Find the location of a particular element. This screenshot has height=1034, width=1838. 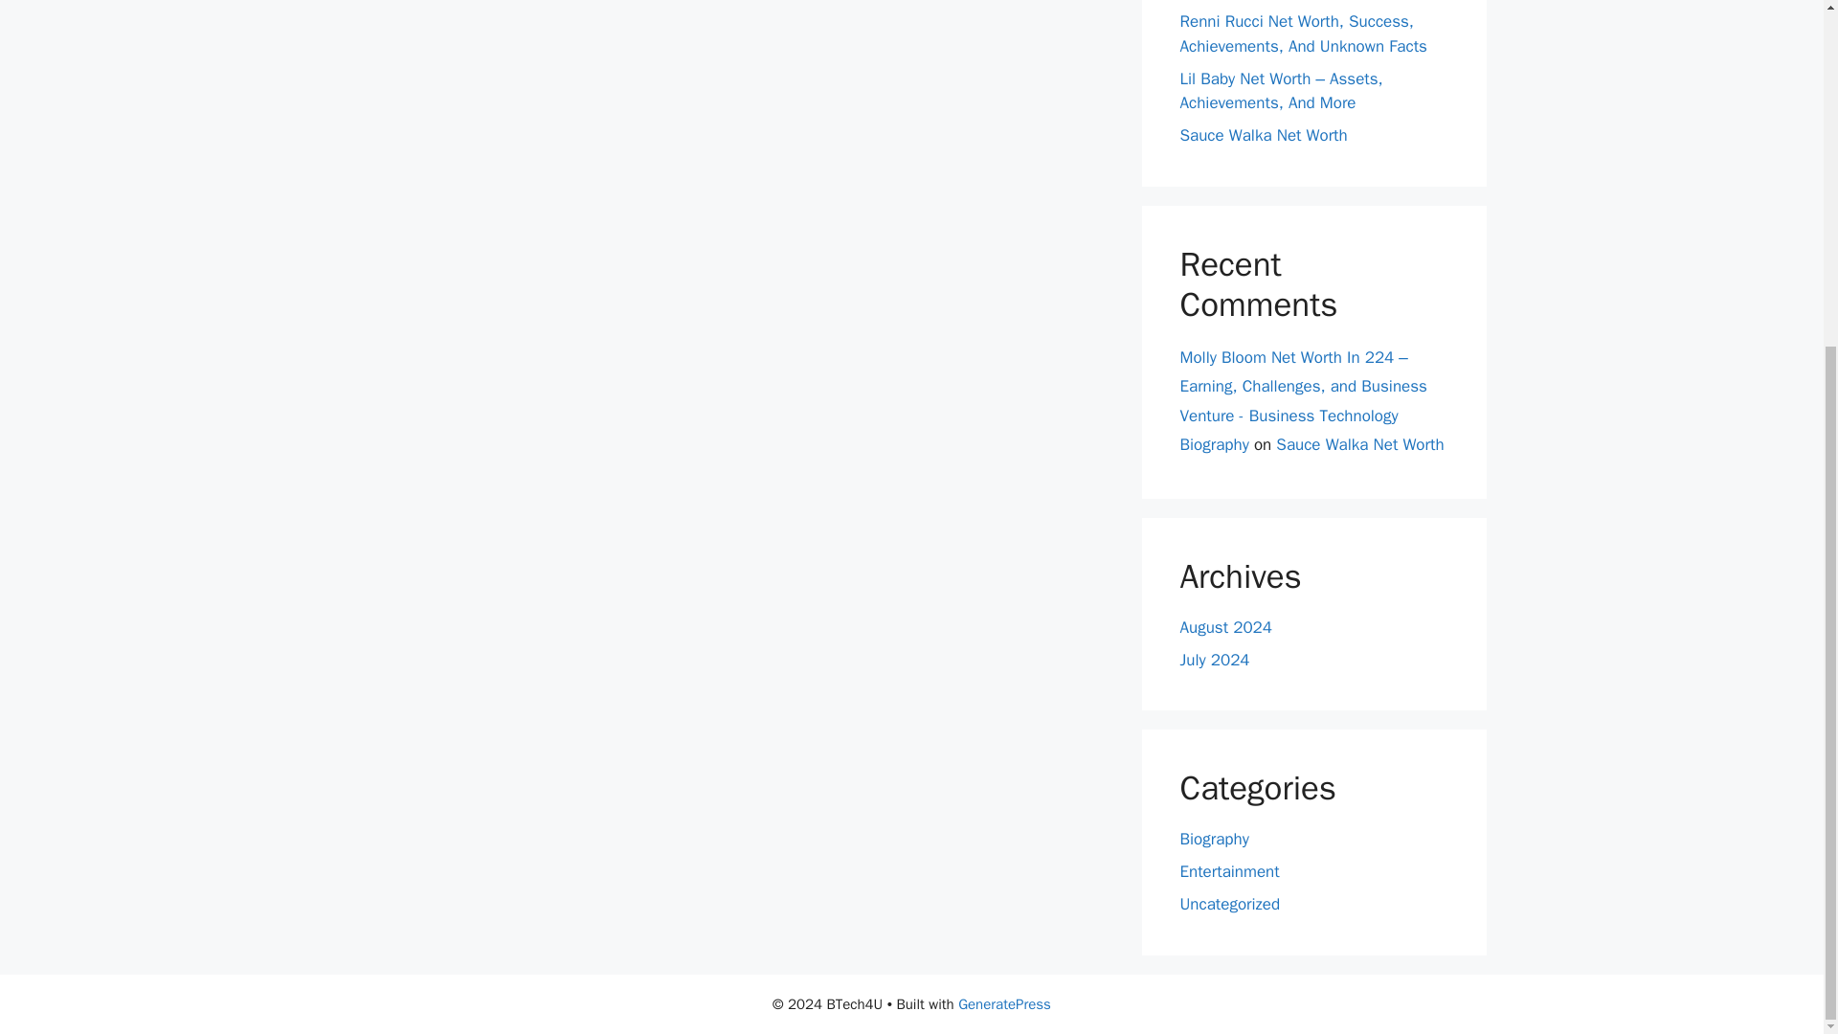

Sauce Walka Net Worth is located at coordinates (1264, 135).